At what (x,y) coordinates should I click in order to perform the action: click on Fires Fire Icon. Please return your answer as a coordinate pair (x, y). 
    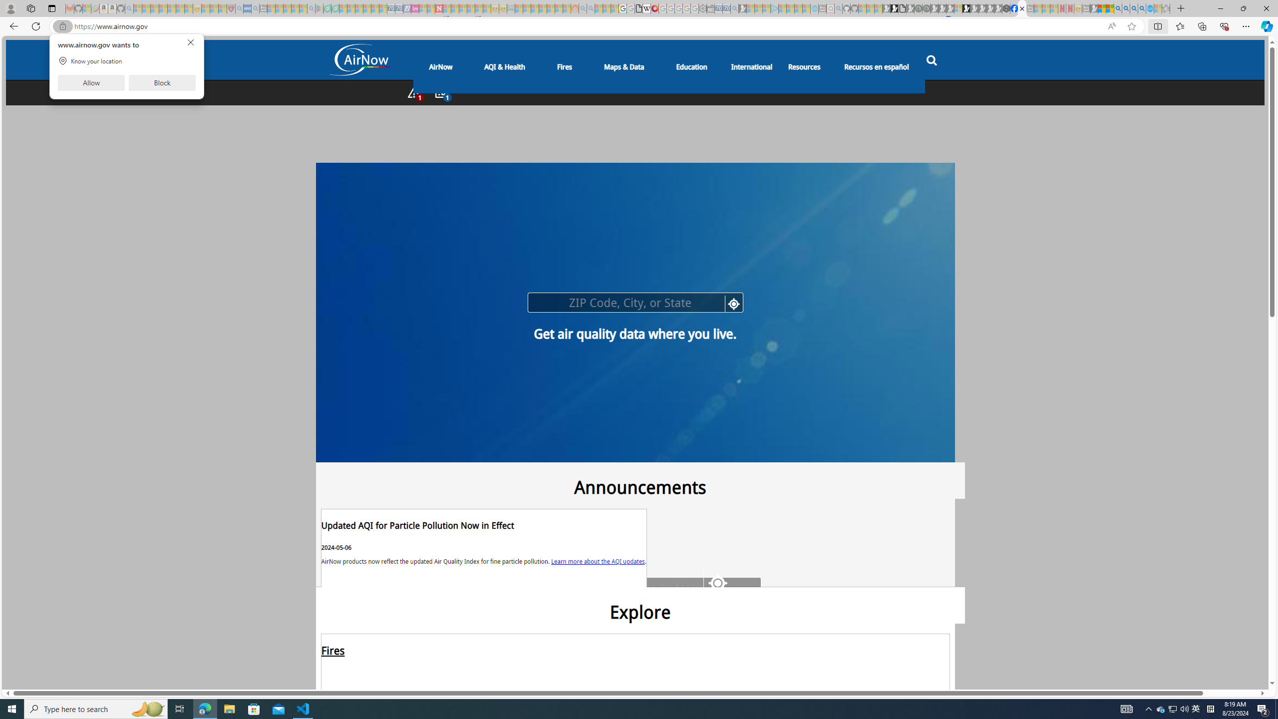
    Looking at the image, I should click on (635, 686).